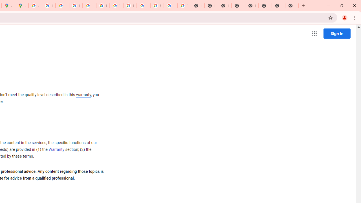 The image size is (361, 203). Describe the element at coordinates (76, 6) in the screenshot. I see `Privacy Help Center - Policies Help` at that location.